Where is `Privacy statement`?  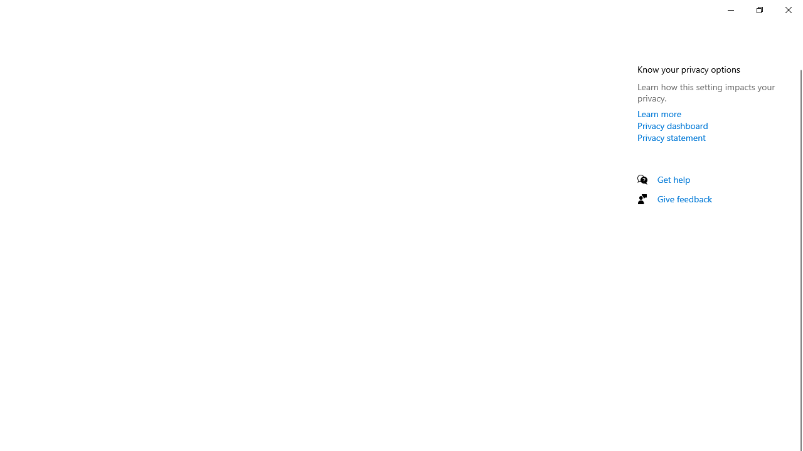
Privacy statement is located at coordinates (671, 137).